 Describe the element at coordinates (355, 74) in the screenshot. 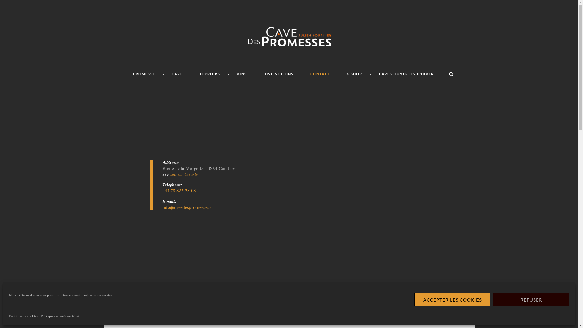

I see `> SHOP` at that location.